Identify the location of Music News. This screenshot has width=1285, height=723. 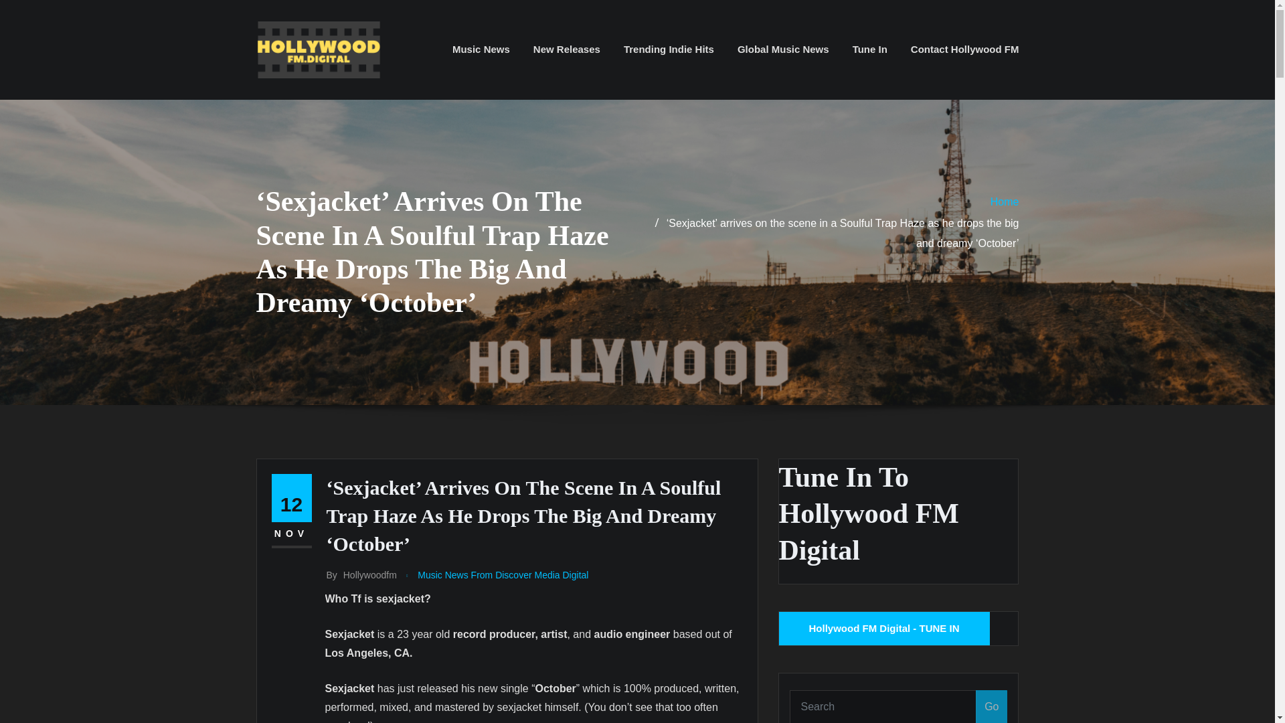
(481, 50).